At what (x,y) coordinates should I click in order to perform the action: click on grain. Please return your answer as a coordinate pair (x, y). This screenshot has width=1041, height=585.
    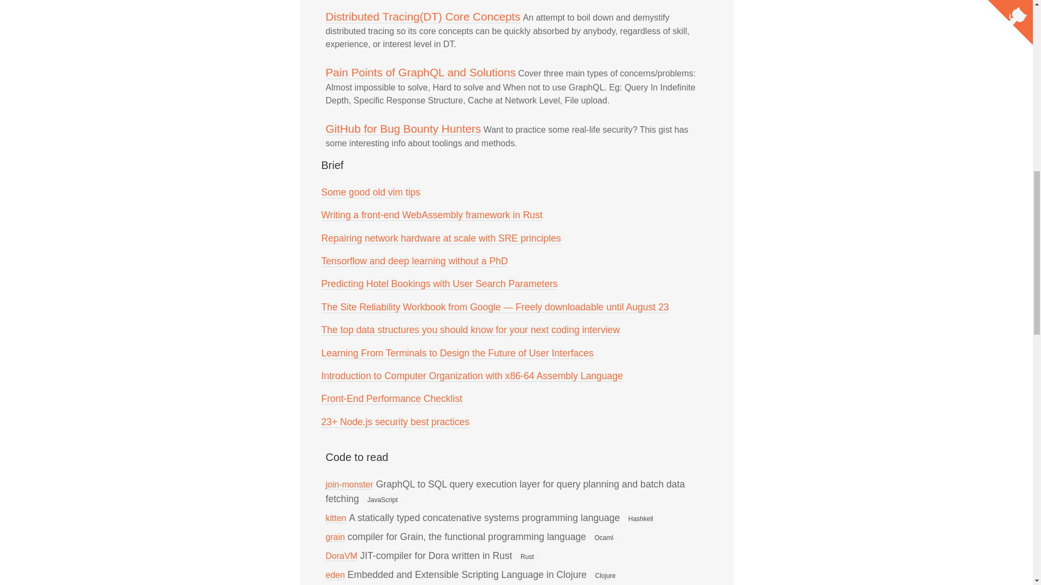
    Looking at the image, I should click on (335, 537).